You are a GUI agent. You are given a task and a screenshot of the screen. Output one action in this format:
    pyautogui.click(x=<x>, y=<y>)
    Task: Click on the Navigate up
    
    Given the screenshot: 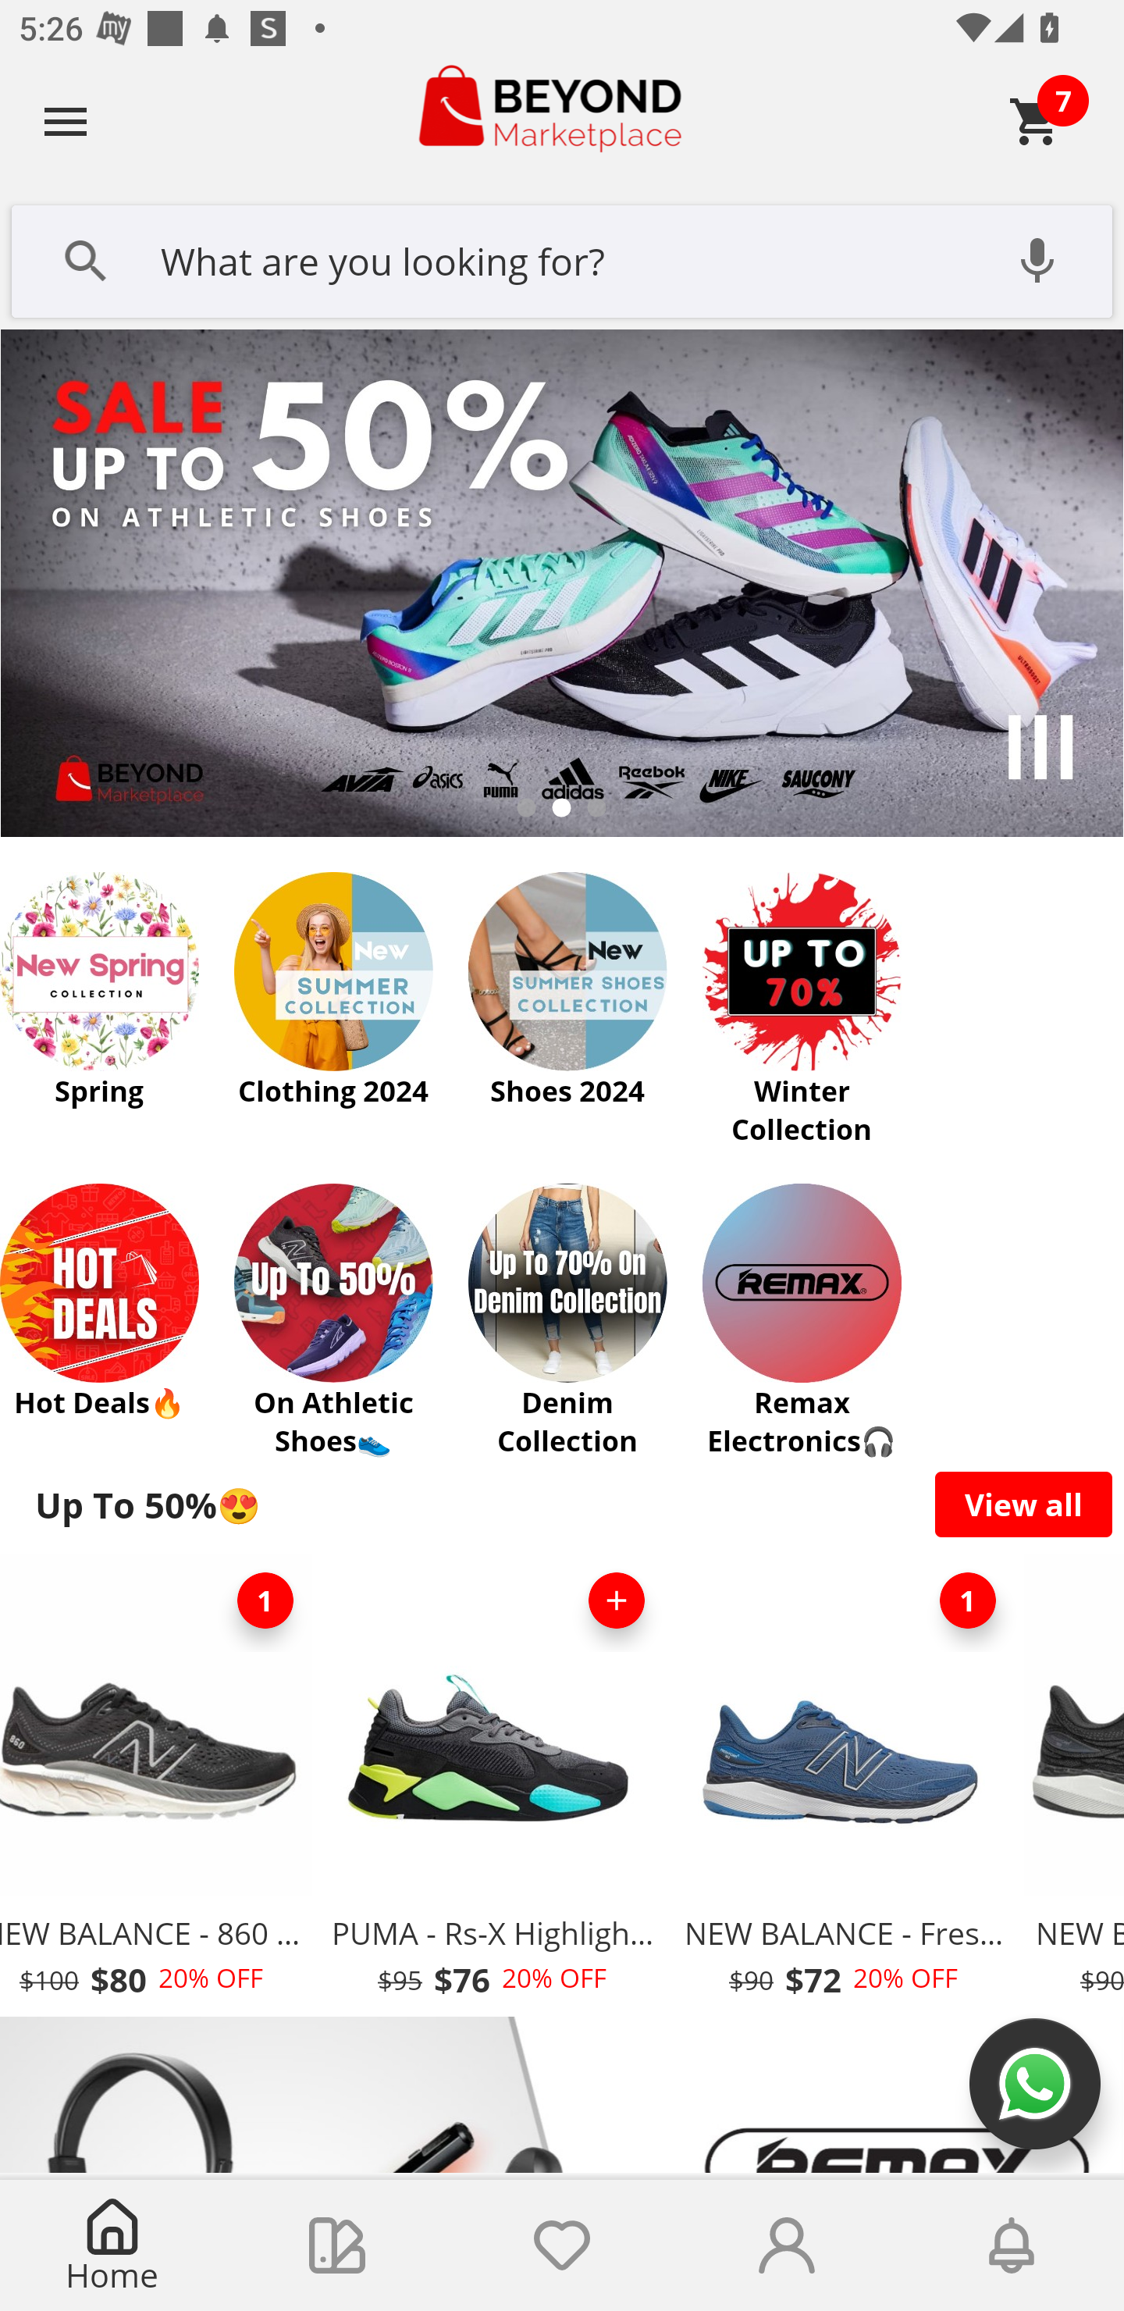 What is the action you would take?
    pyautogui.click(x=66, y=121)
    